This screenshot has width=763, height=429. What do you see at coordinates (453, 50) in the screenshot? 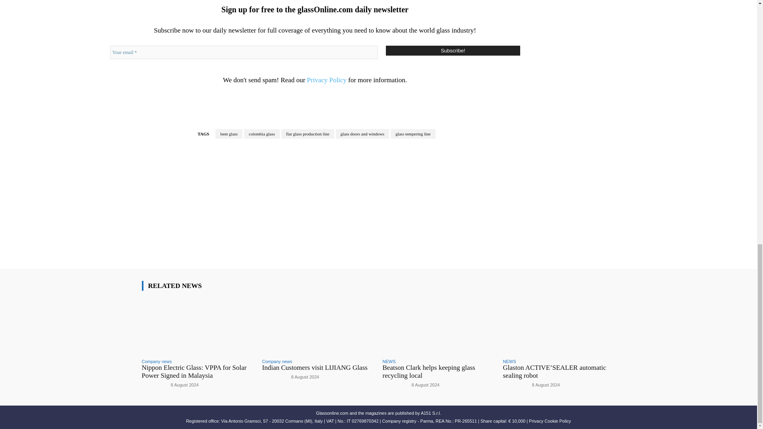
I see `Subscribe!` at bounding box center [453, 50].